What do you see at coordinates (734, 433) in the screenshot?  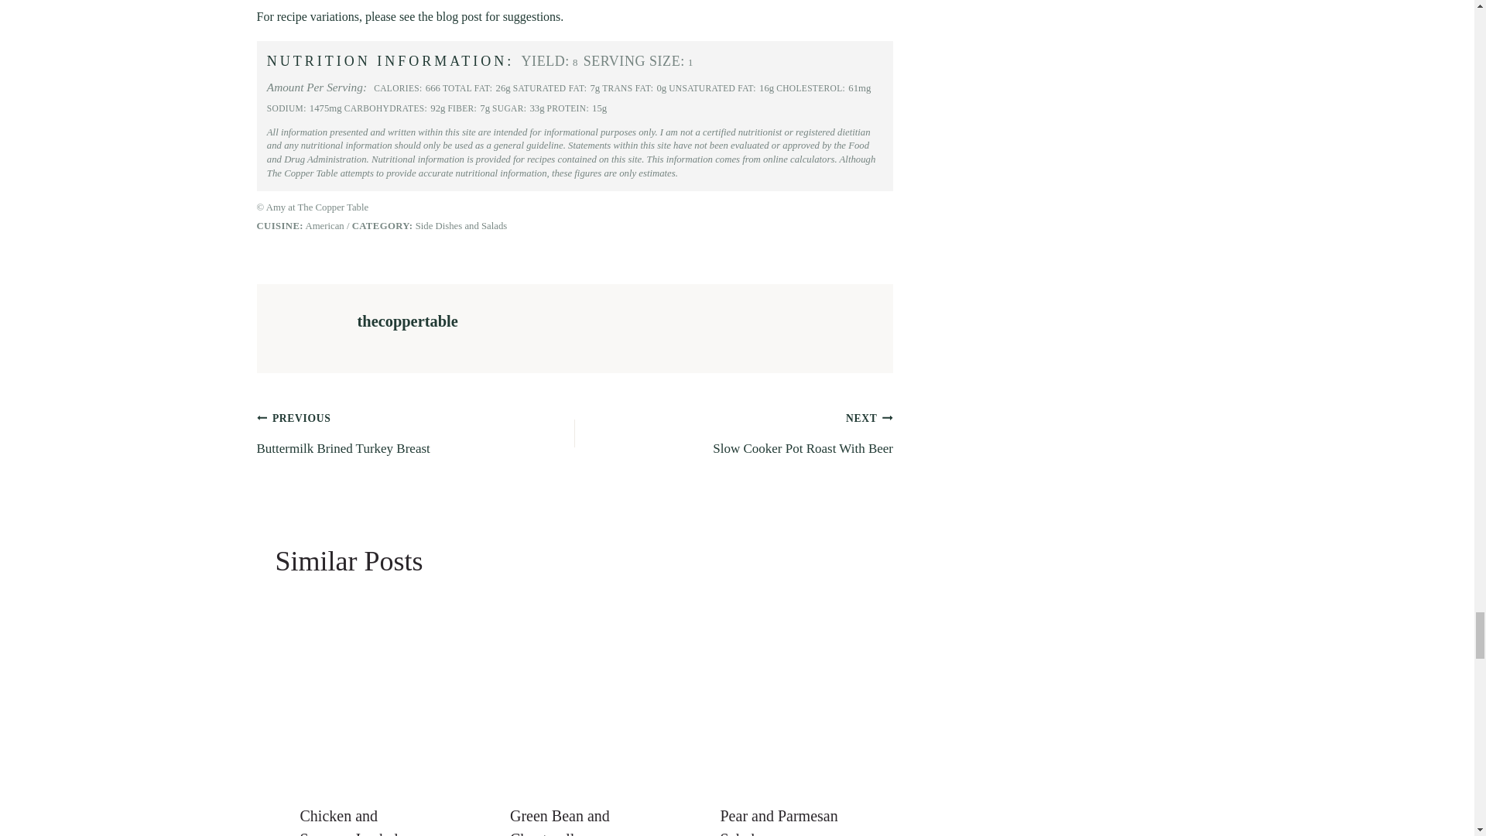 I see `thecoppertable` at bounding box center [734, 433].